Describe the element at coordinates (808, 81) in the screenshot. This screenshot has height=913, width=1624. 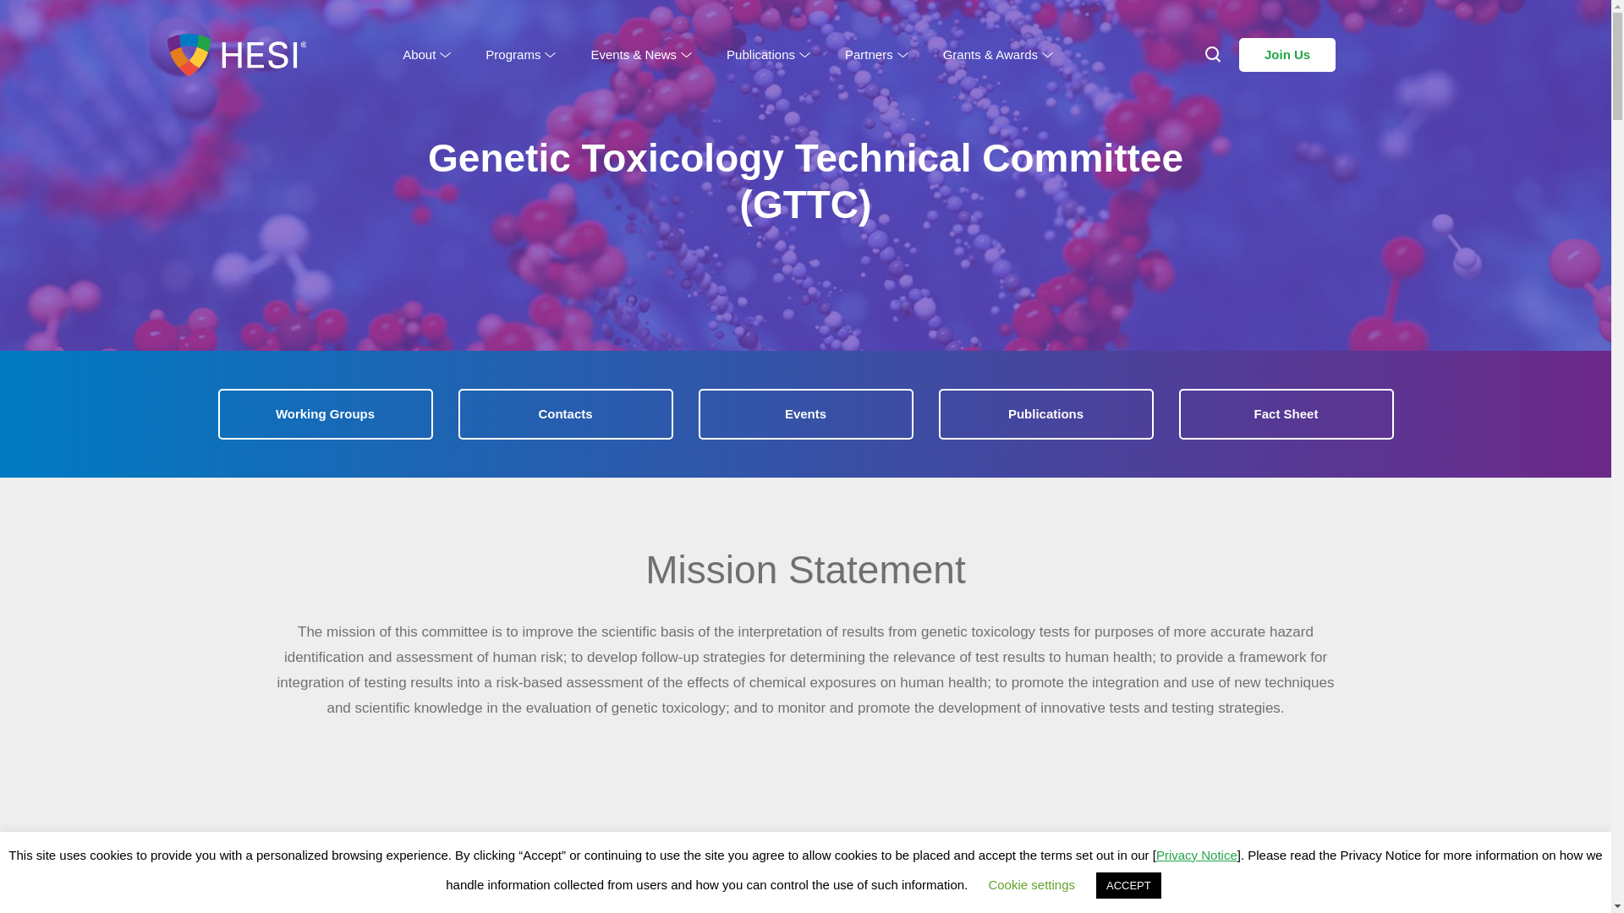
I see `Peer-Reviewed Publications` at that location.